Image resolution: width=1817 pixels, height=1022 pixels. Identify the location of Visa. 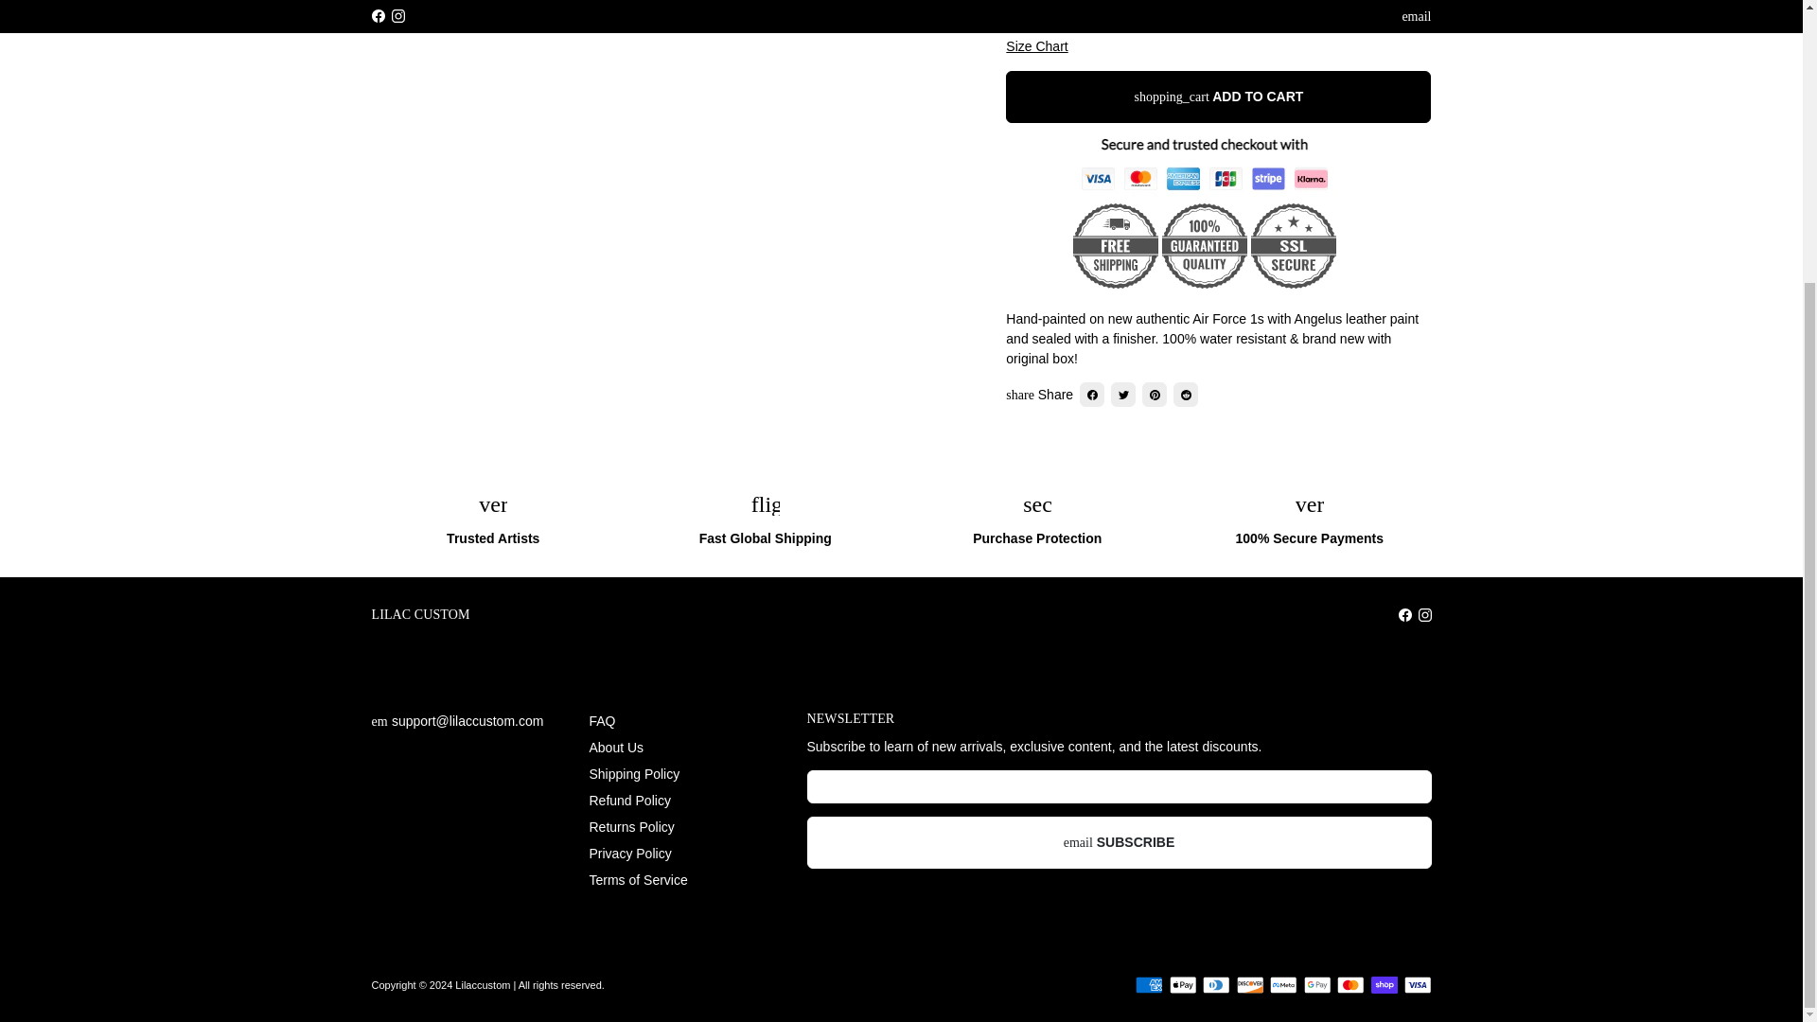
(1418, 984).